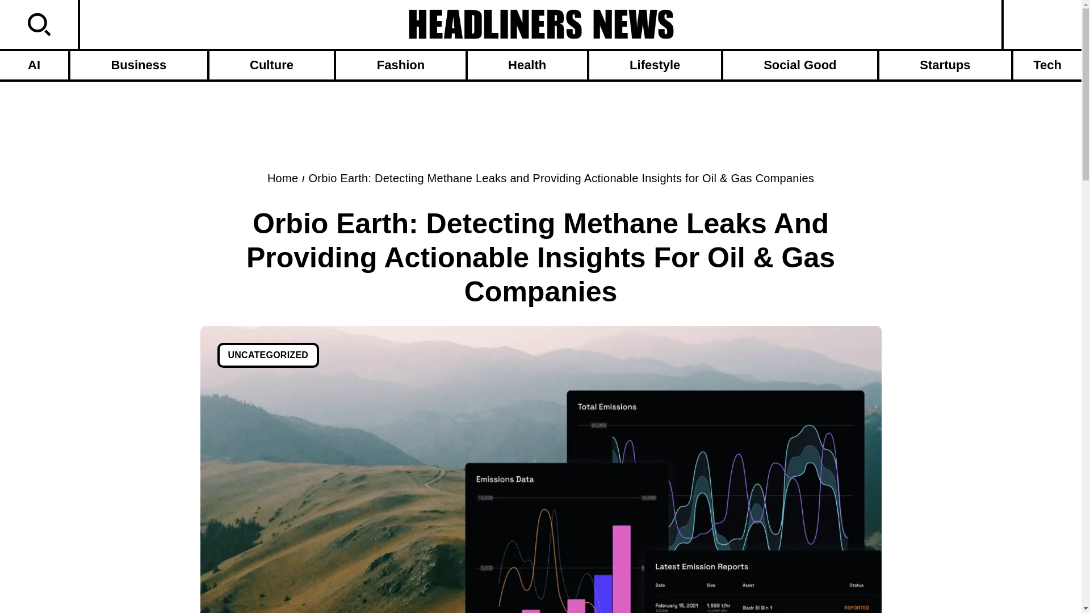 Image resolution: width=1090 pixels, height=613 pixels. What do you see at coordinates (34, 65) in the screenshot?
I see `AI` at bounding box center [34, 65].